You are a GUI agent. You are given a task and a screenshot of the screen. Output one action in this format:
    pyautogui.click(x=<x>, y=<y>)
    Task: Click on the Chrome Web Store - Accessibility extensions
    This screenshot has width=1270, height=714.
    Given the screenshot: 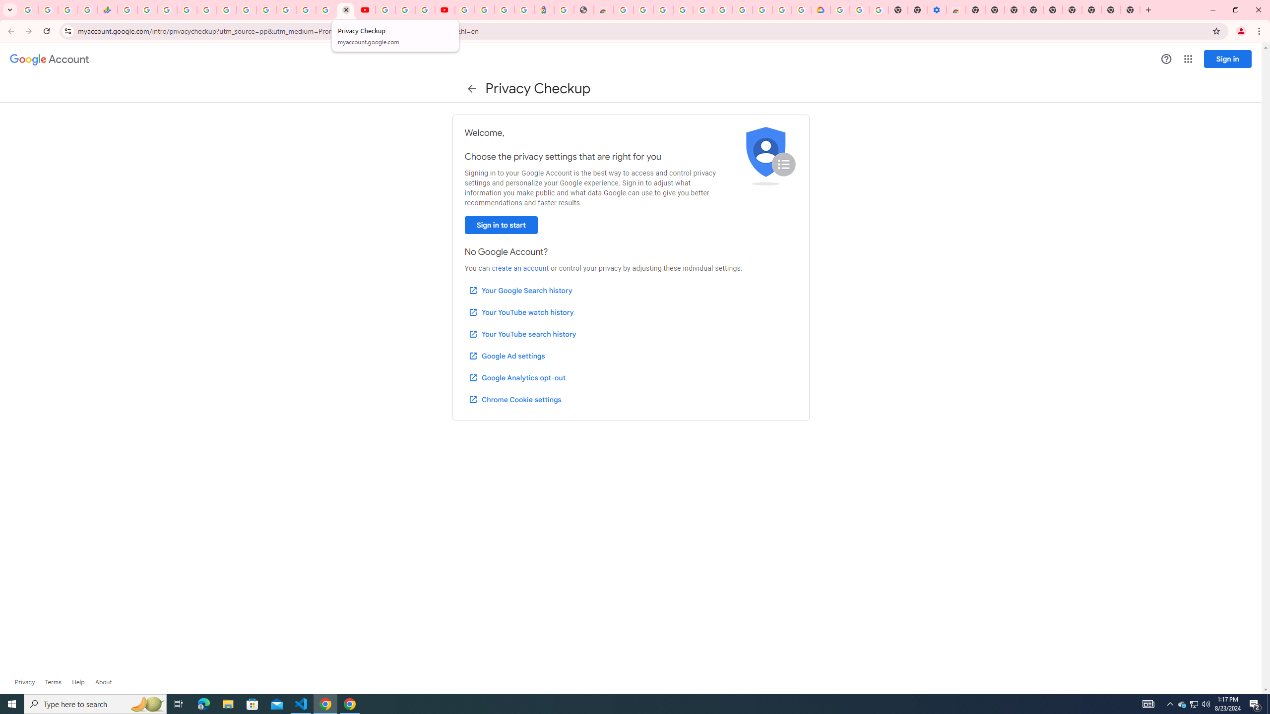 What is the action you would take?
    pyautogui.click(x=956, y=10)
    